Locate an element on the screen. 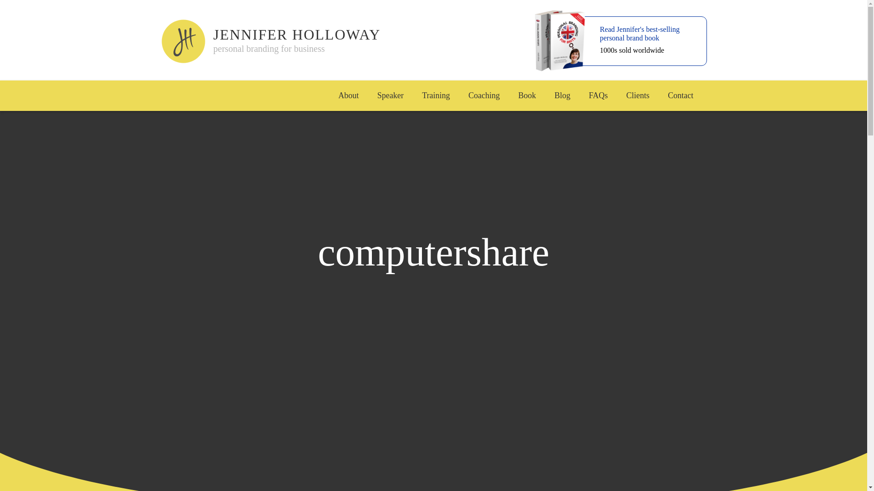 This screenshot has height=491, width=874. Book is located at coordinates (527, 95).